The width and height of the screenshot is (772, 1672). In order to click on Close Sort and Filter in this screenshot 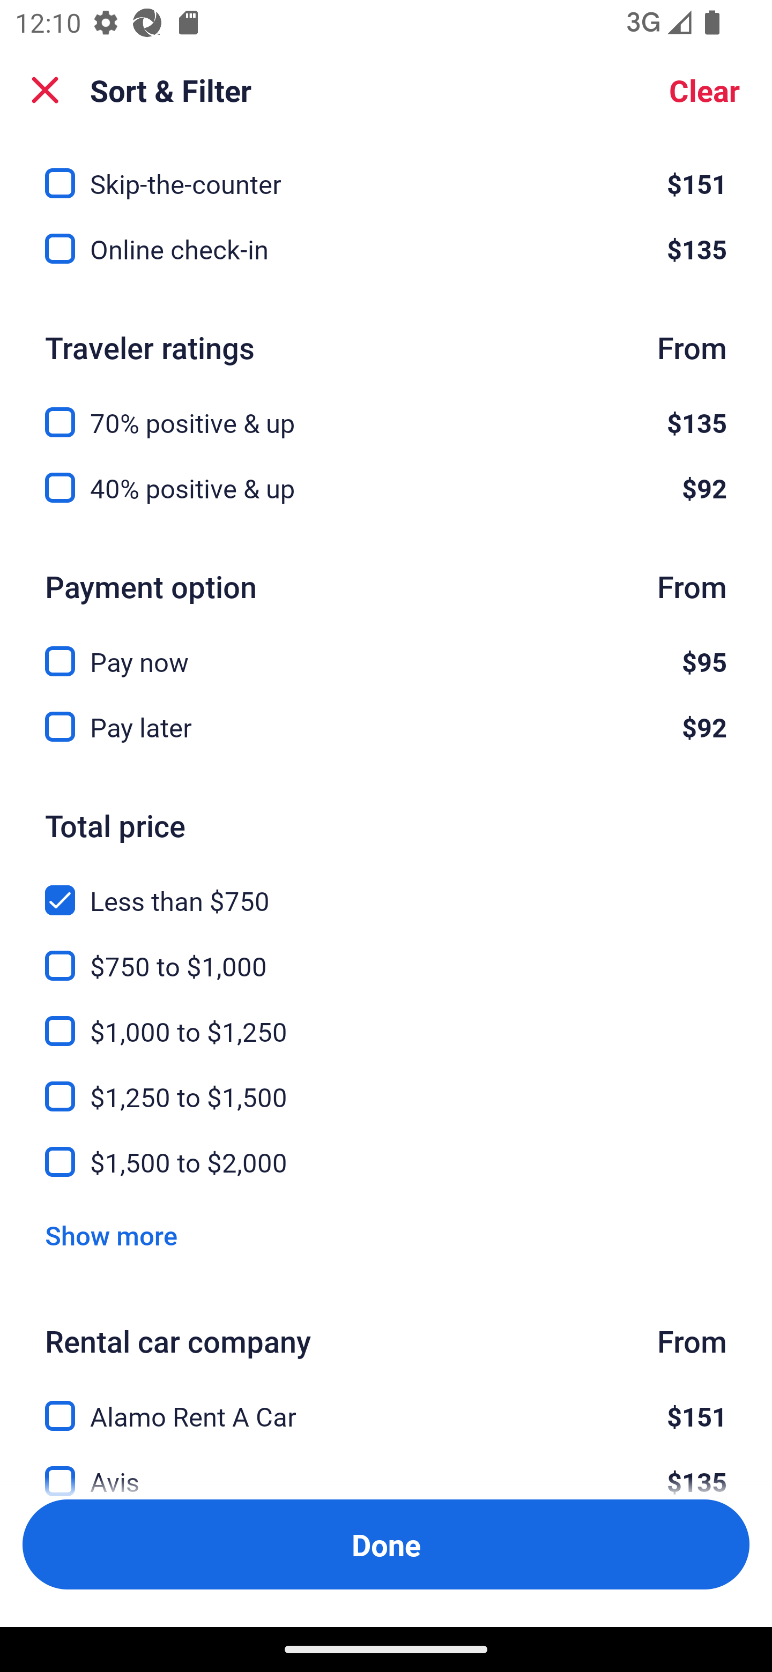, I will do `click(45, 90)`.